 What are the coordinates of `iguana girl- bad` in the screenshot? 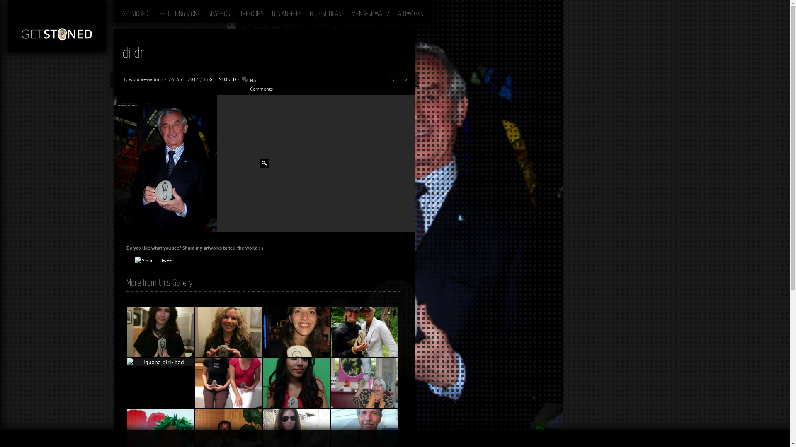 It's located at (160, 362).